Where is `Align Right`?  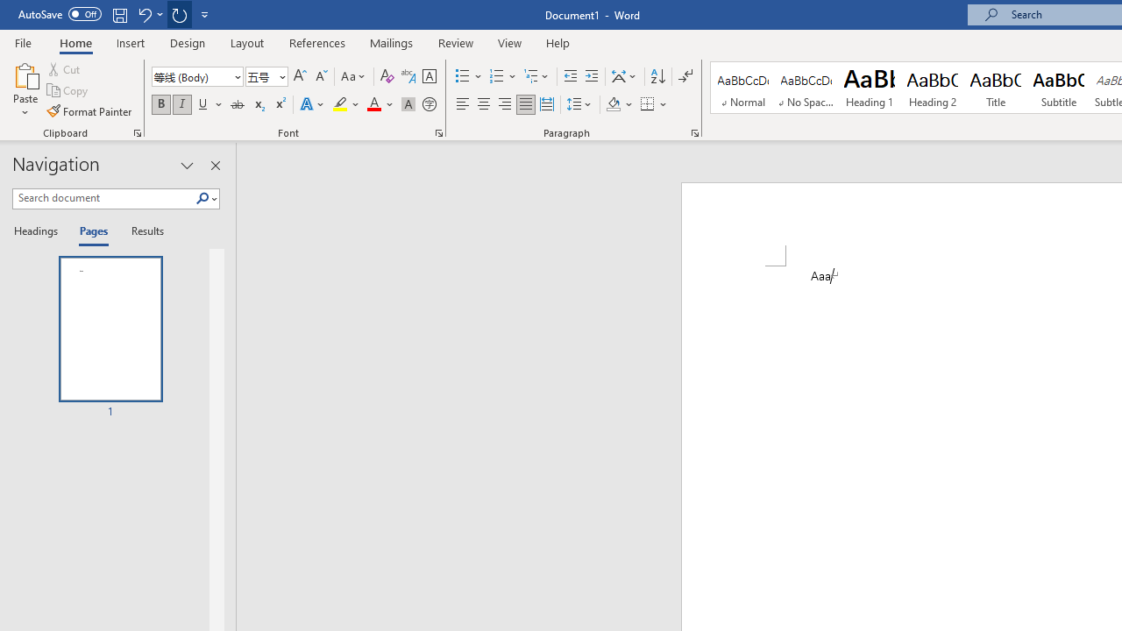 Align Right is located at coordinates (505, 105).